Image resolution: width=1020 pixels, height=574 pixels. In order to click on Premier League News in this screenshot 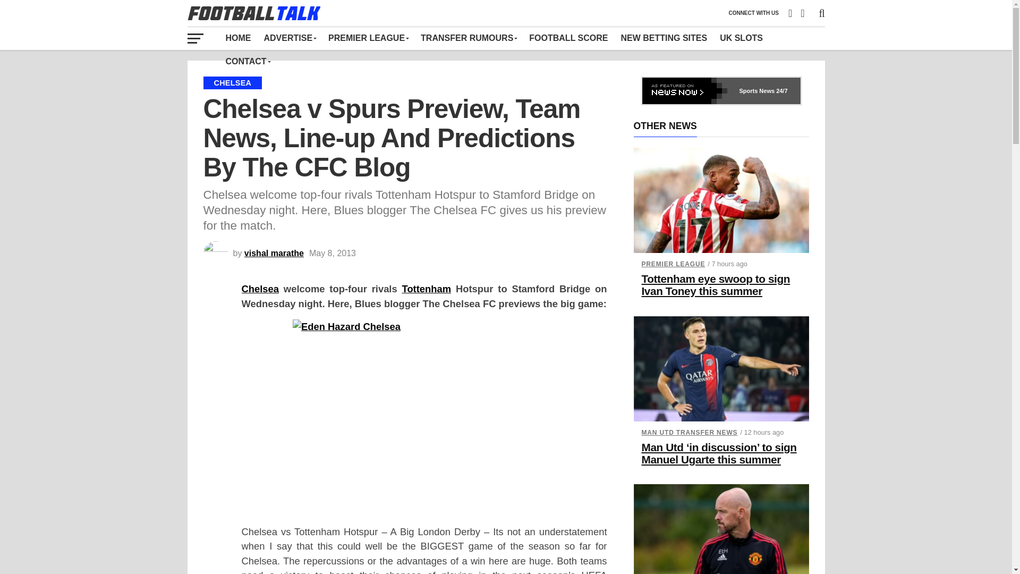, I will do `click(368, 38)`.